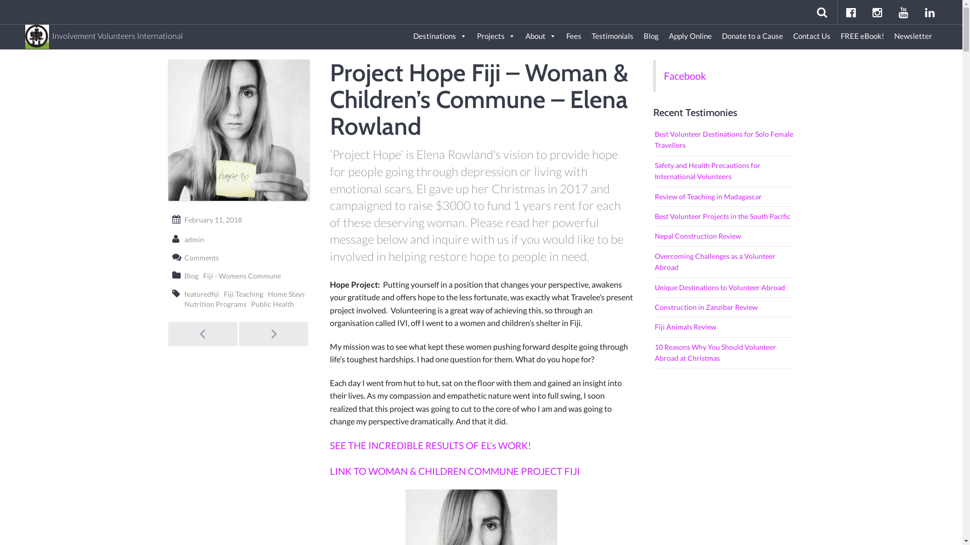 The height and width of the screenshot is (545, 970). I want to click on Nepal Construction Review, so click(723, 236).